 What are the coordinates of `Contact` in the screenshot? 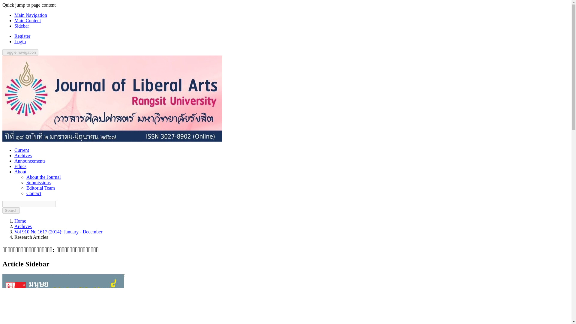 It's located at (34, 193).